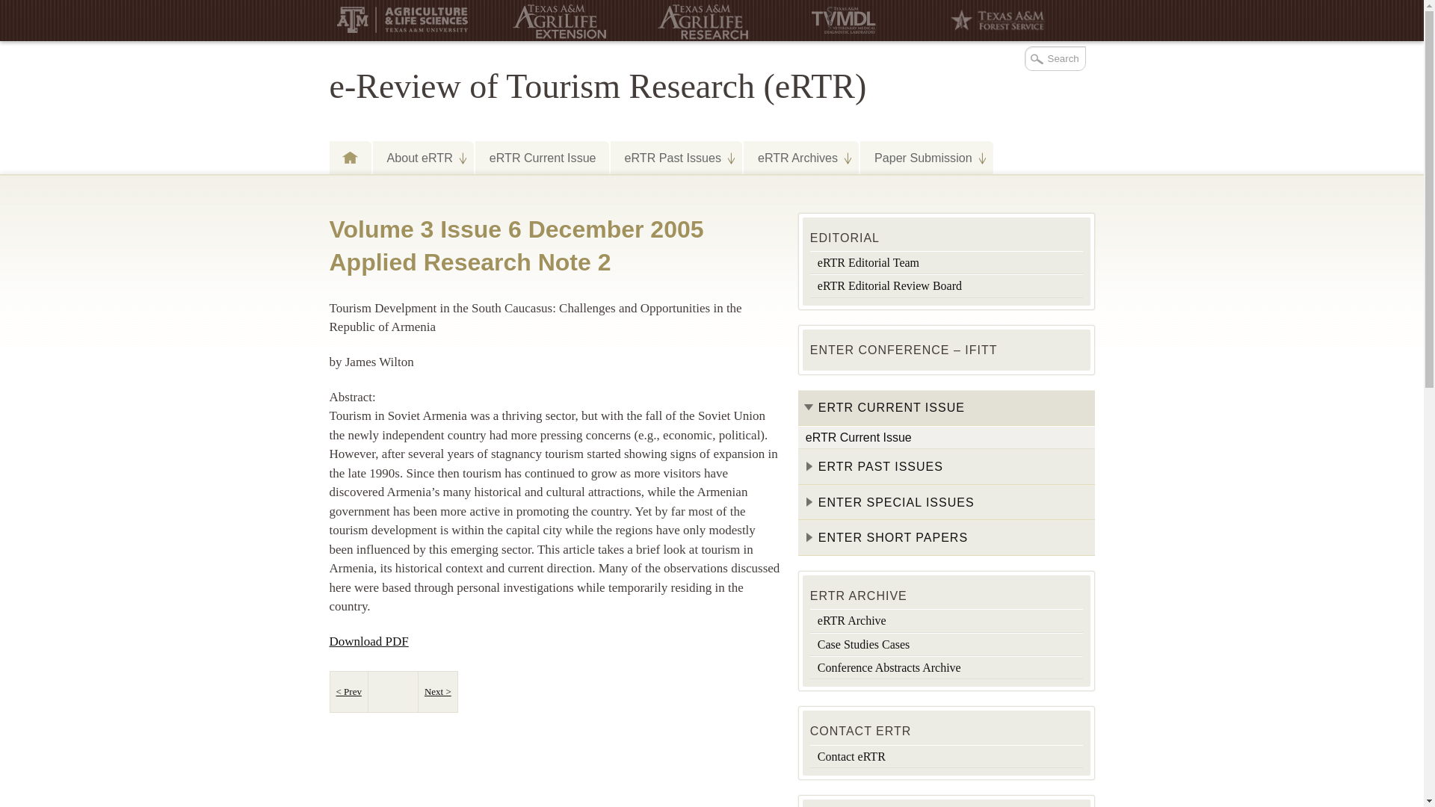  Describe the element at coordinates (541, 157) in the screenshot. I see `eRTR Current Issue` at that location.